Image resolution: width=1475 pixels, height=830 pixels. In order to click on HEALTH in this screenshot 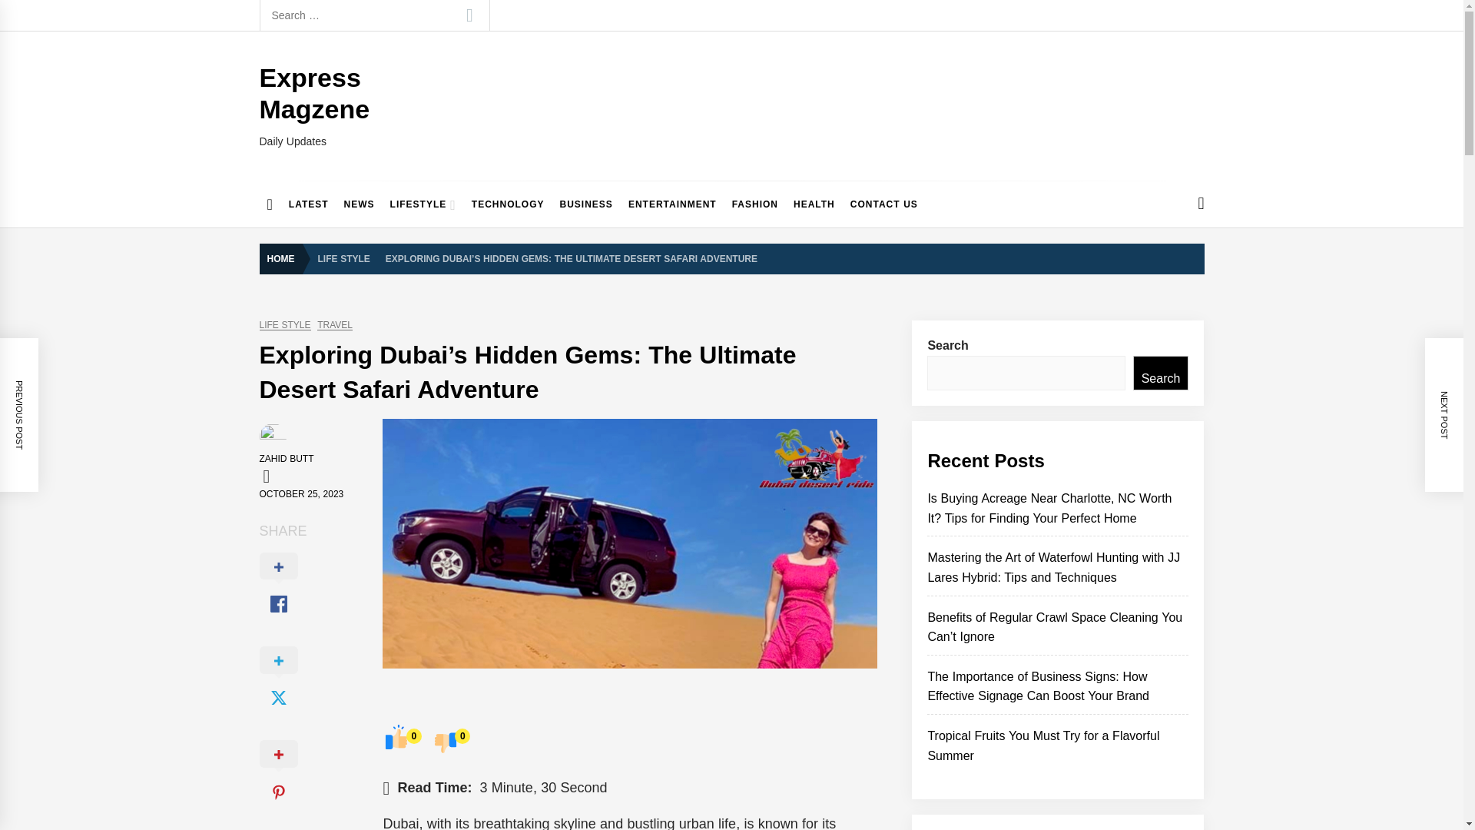, I will do `click(814, 204)`.